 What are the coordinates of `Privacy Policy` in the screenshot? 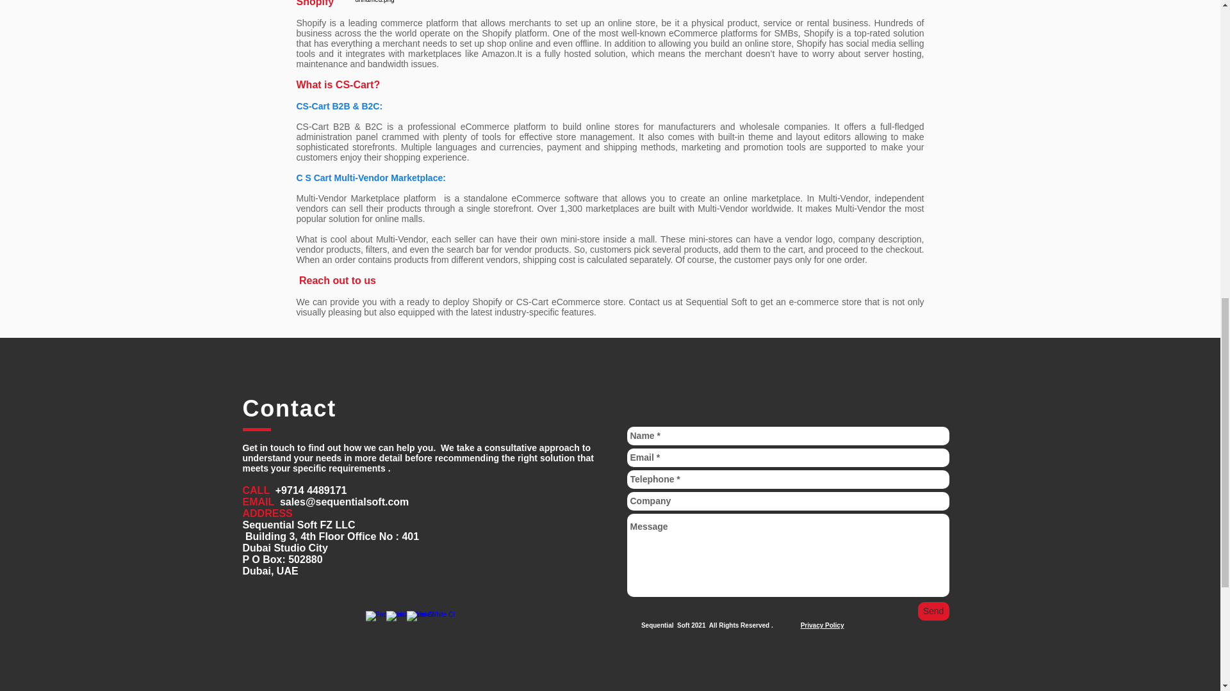 It's located at (822, 625).